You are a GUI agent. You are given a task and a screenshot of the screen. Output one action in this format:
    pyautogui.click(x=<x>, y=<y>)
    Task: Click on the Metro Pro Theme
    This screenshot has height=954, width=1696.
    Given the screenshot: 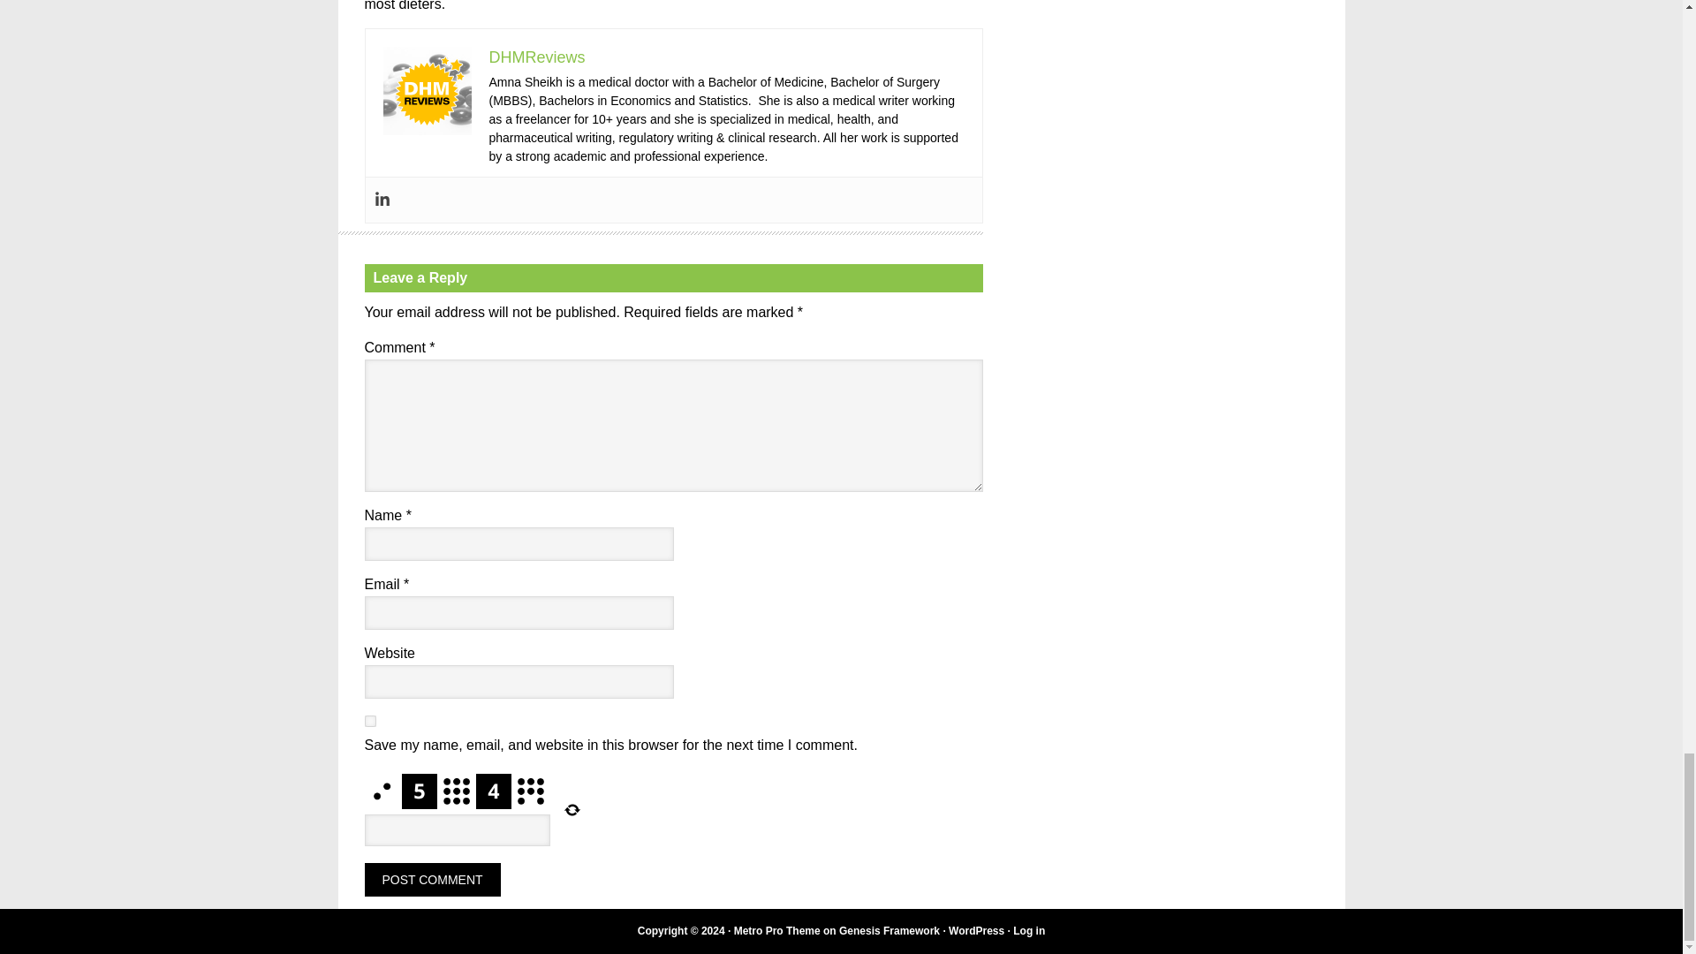 What is the action you would take?
    pyautogui.click(x=777, y=930)
    